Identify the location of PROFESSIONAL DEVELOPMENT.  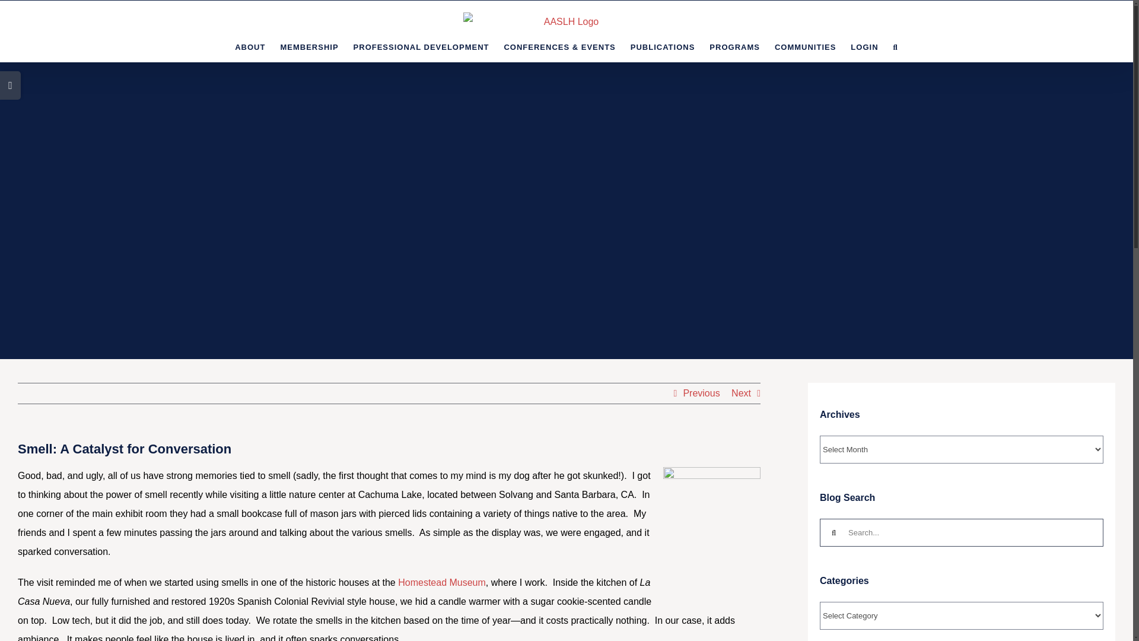
(421, 46).